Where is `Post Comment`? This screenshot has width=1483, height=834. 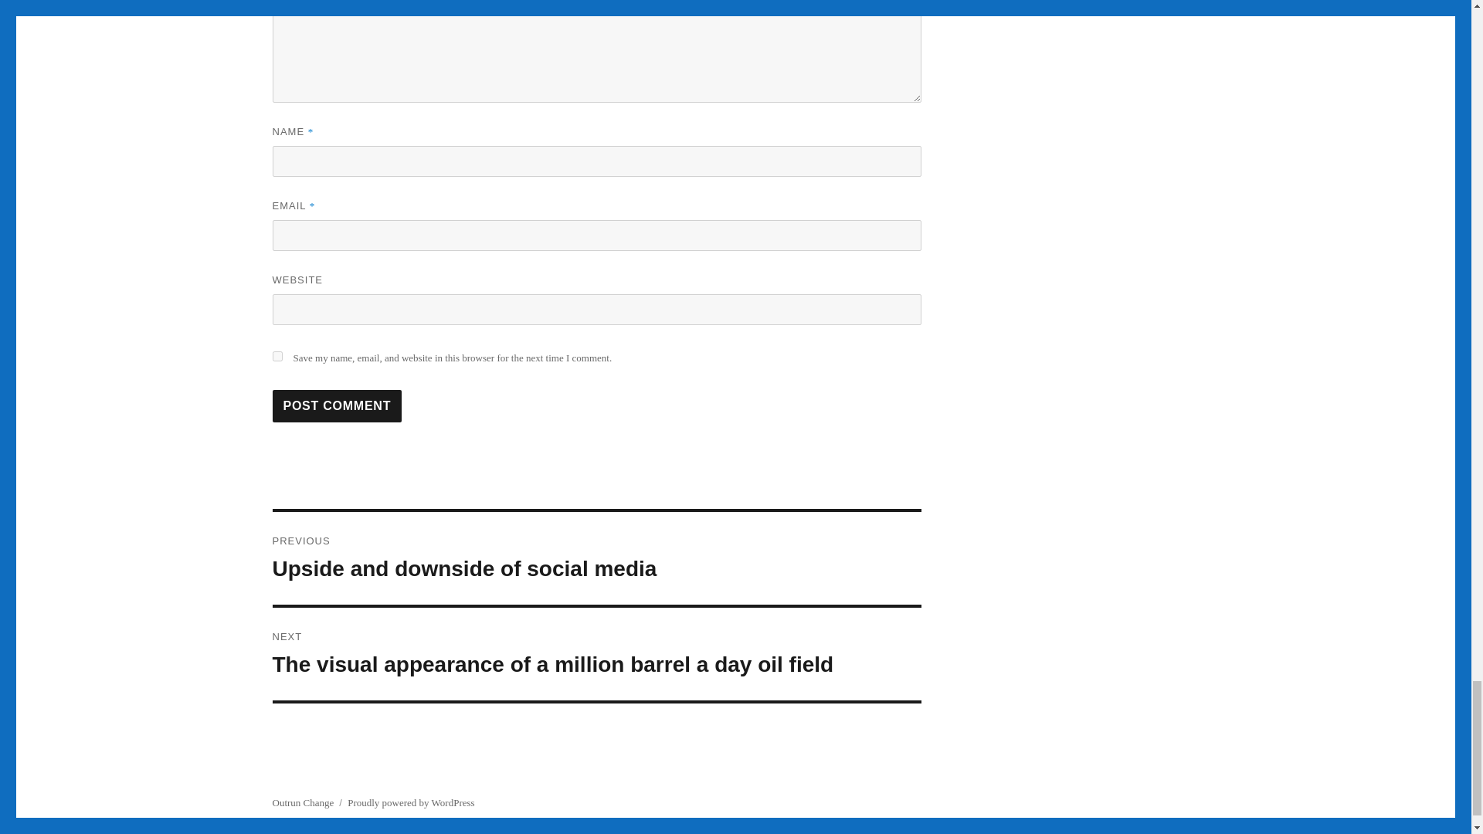
Post Comment is located at coordinates (337, 406).